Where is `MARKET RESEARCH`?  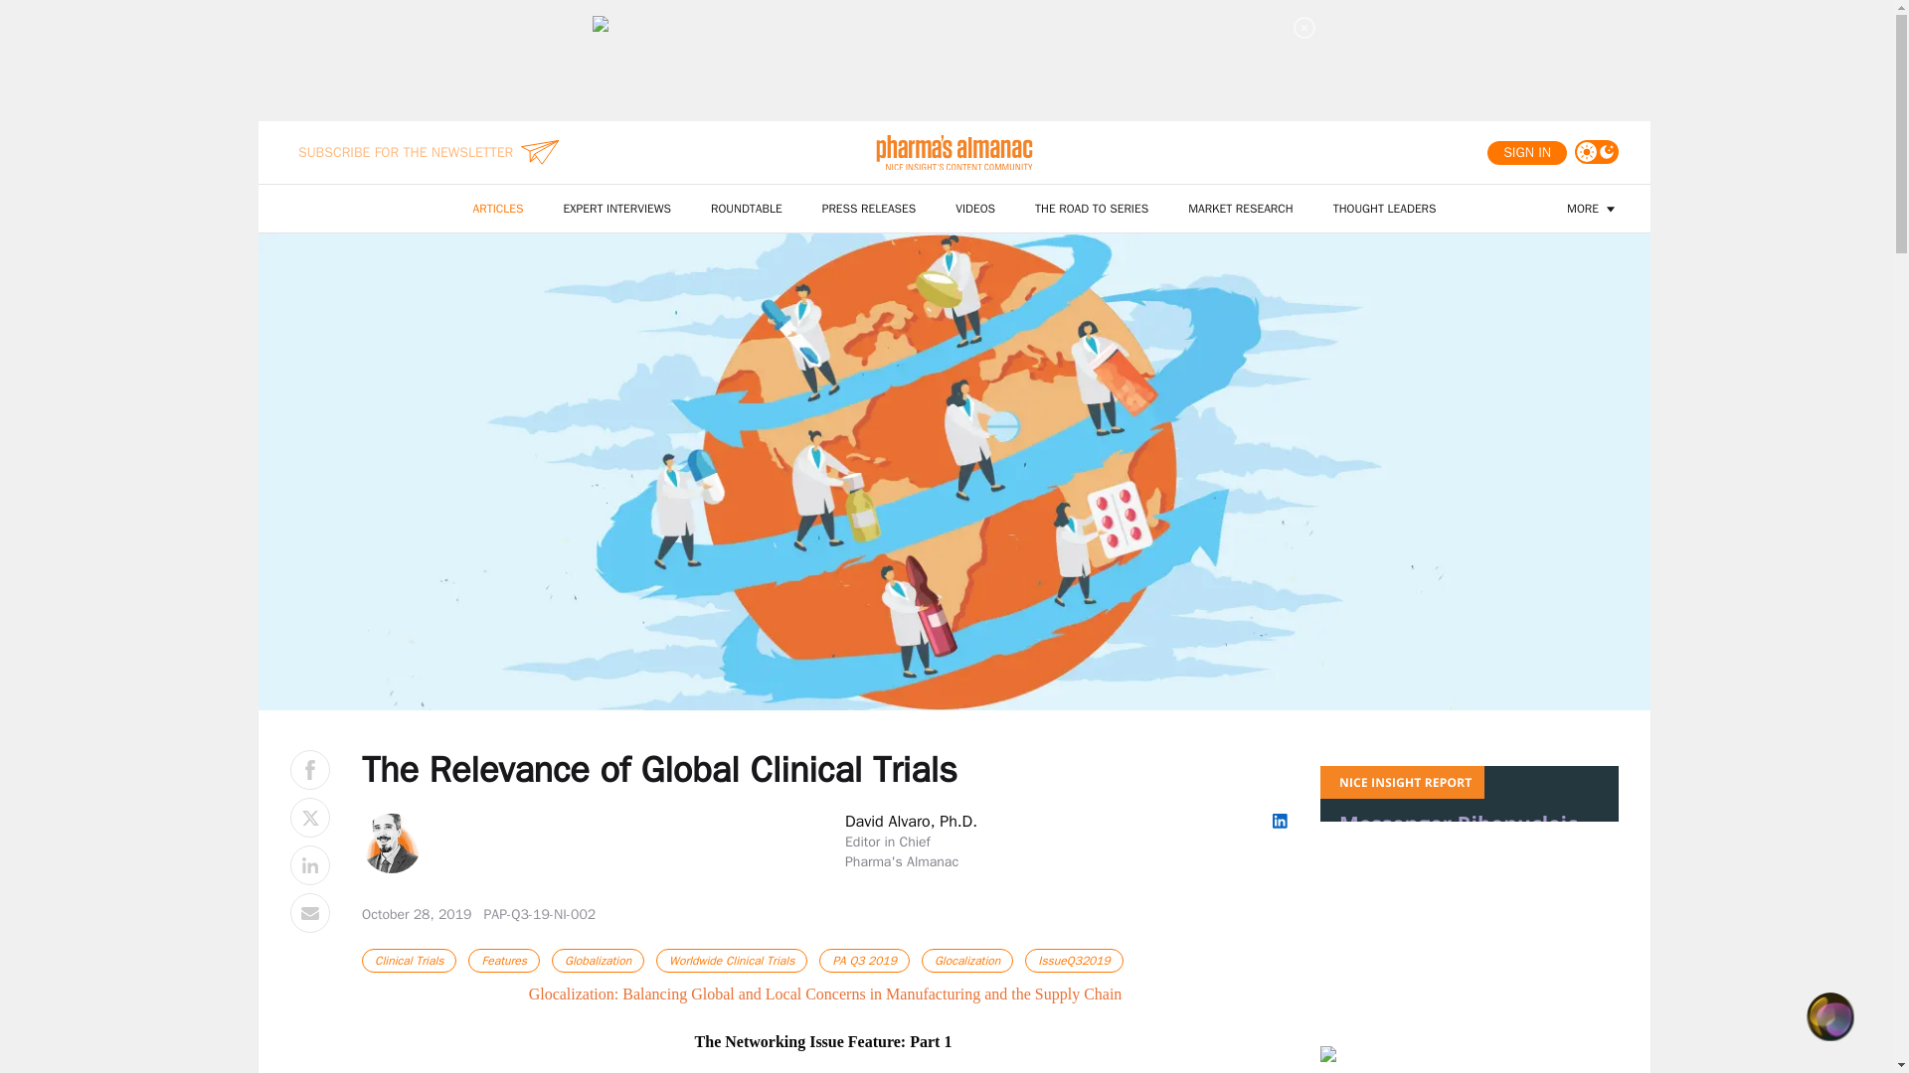 MARKET RESEARCH is located at coordinates (1241, 209).